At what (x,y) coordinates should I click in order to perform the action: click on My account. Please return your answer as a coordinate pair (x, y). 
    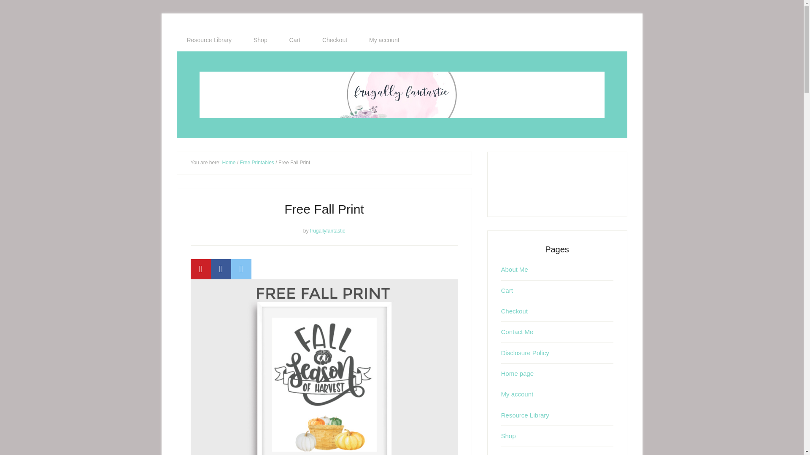
    Looking at the image, I should click on (384, 40).